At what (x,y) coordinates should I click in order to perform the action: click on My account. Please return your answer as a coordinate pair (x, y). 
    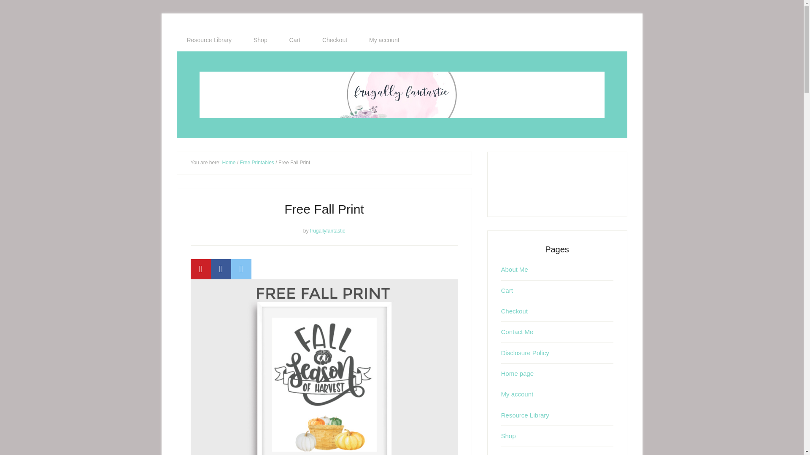
    Looking at the image, I should click on (384, 40).